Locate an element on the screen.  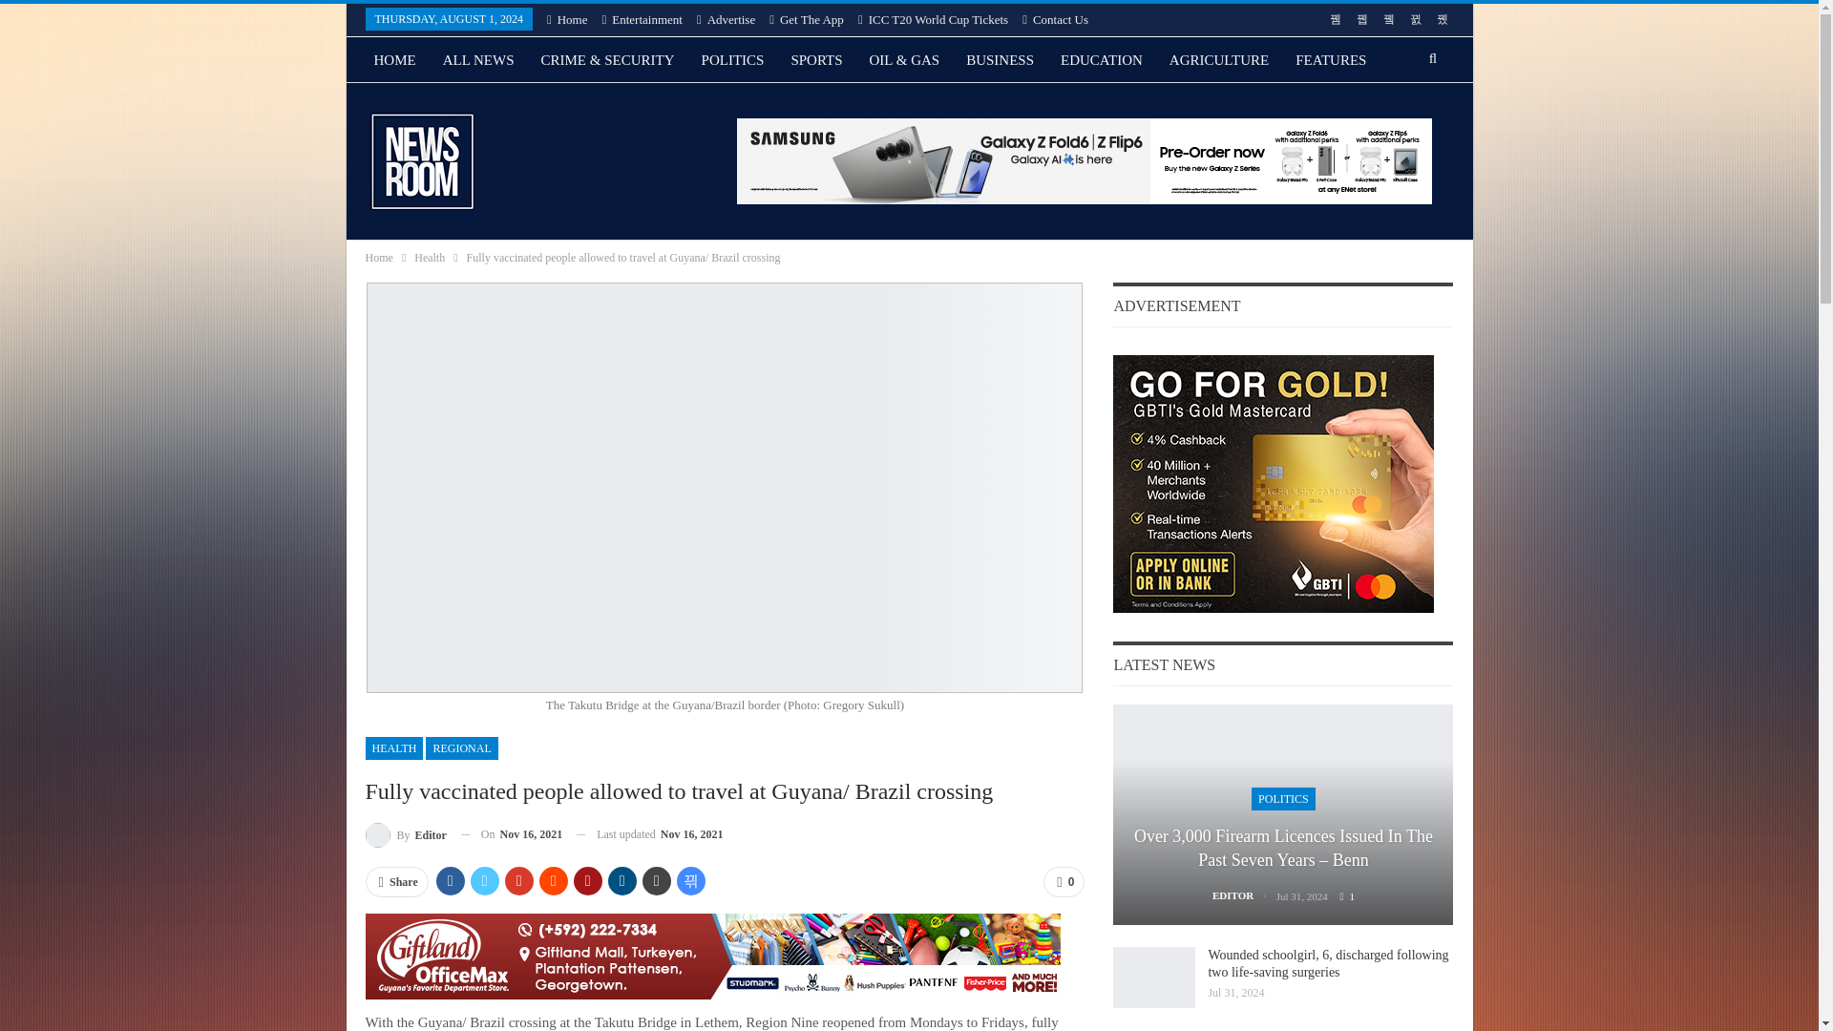
HEALTH is located at coordinates (393, 748).